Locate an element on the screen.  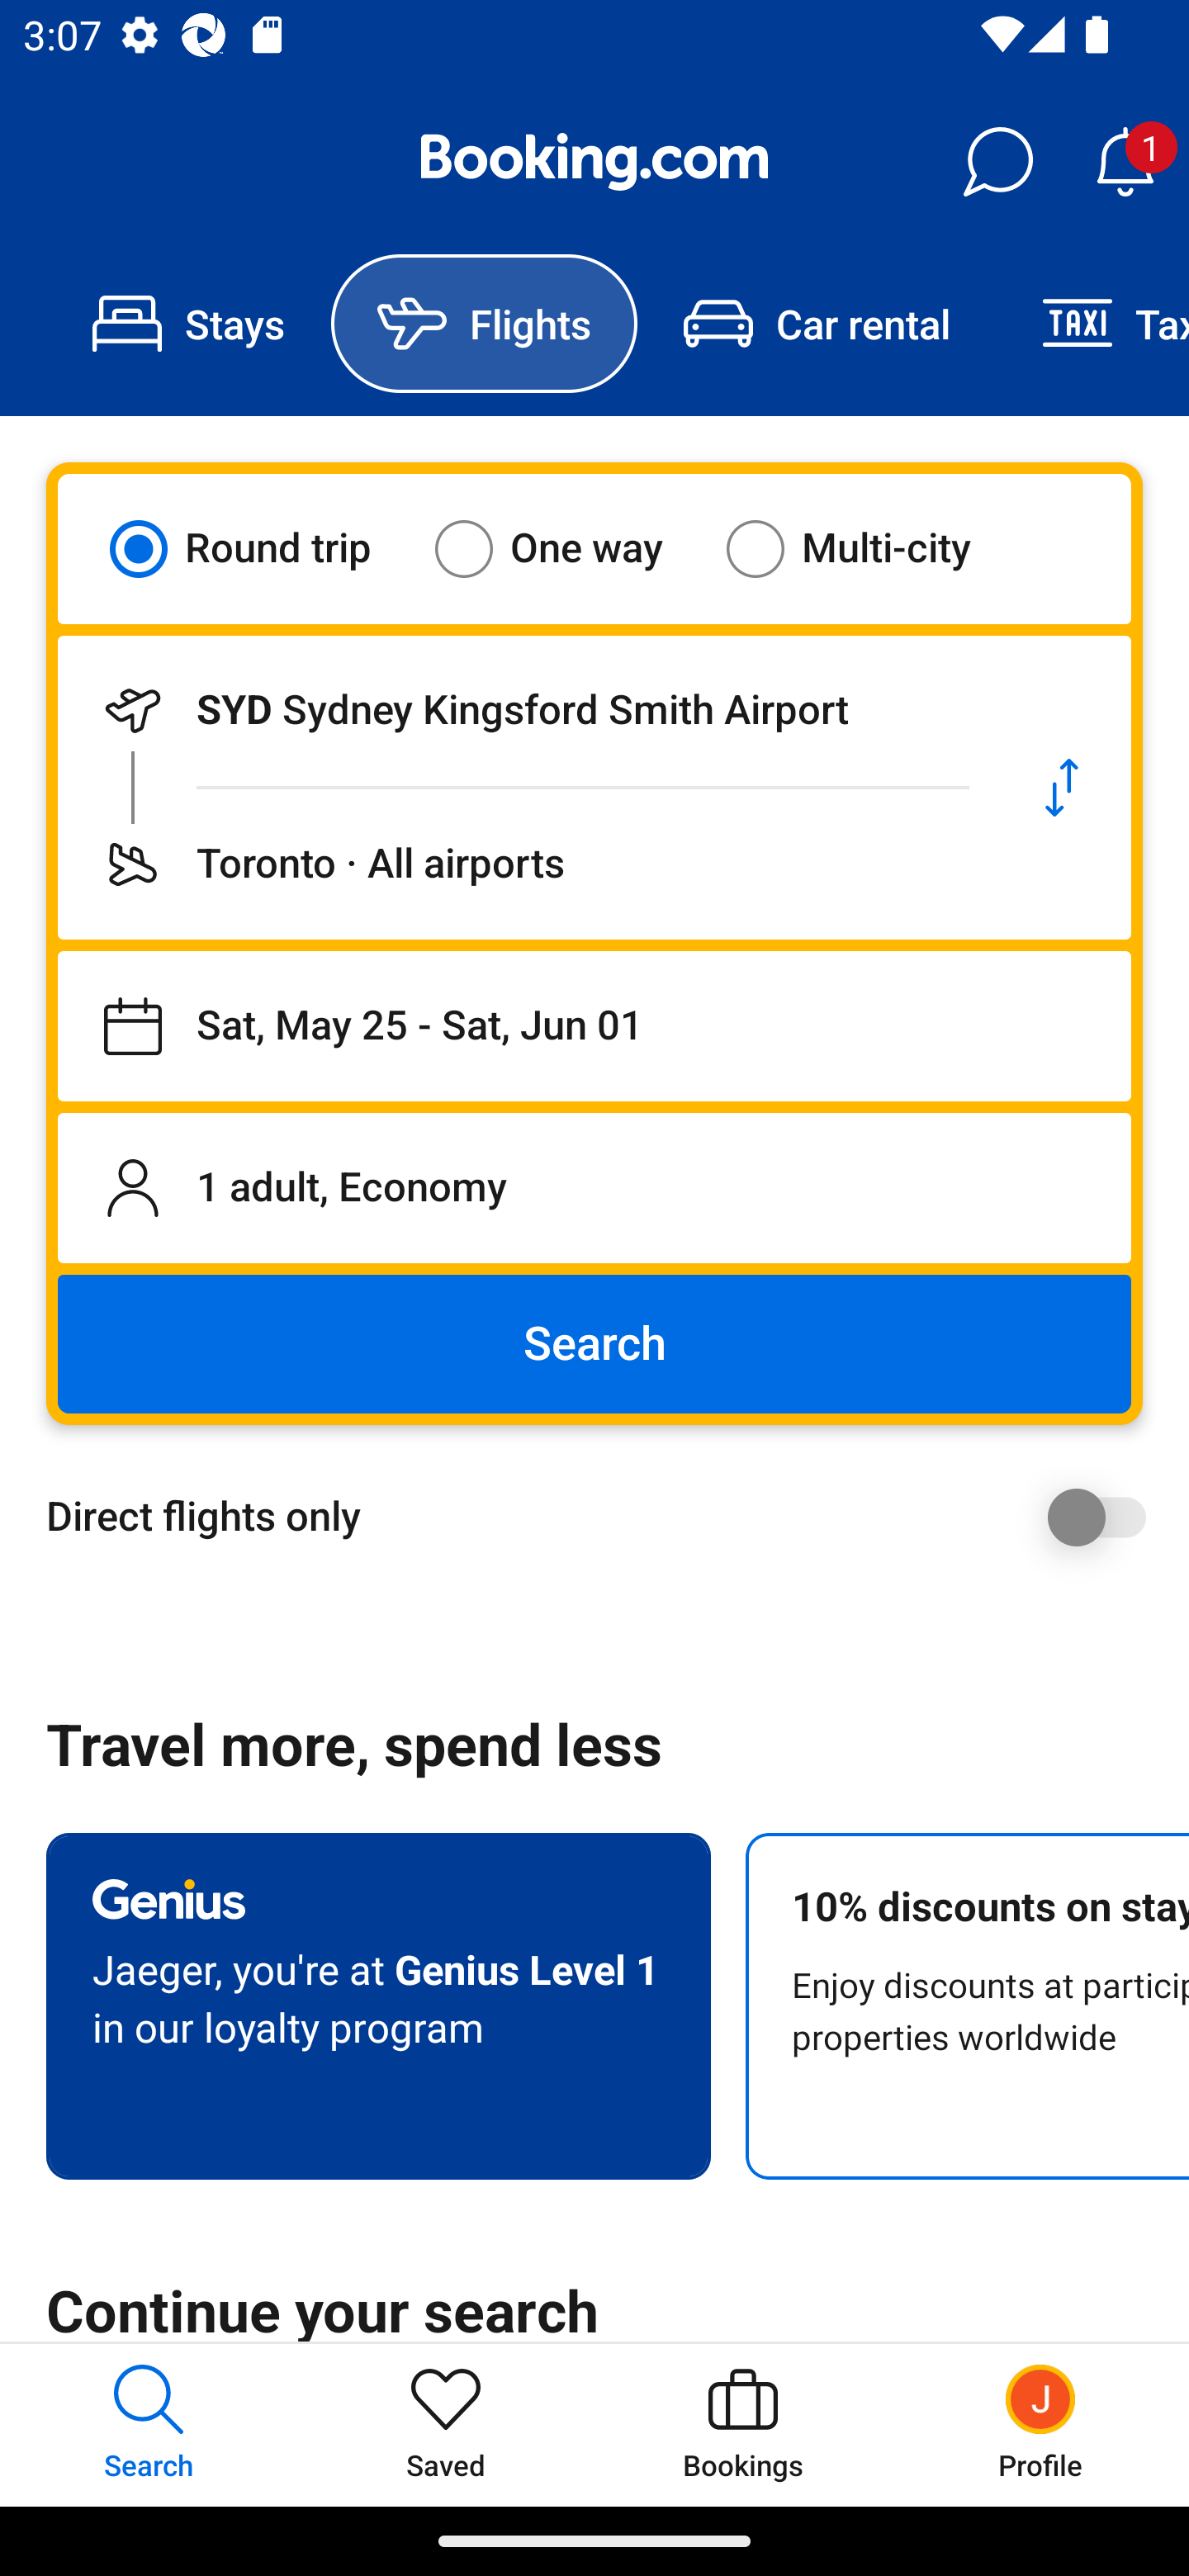
Saved is located at coordinates (446, 2424).